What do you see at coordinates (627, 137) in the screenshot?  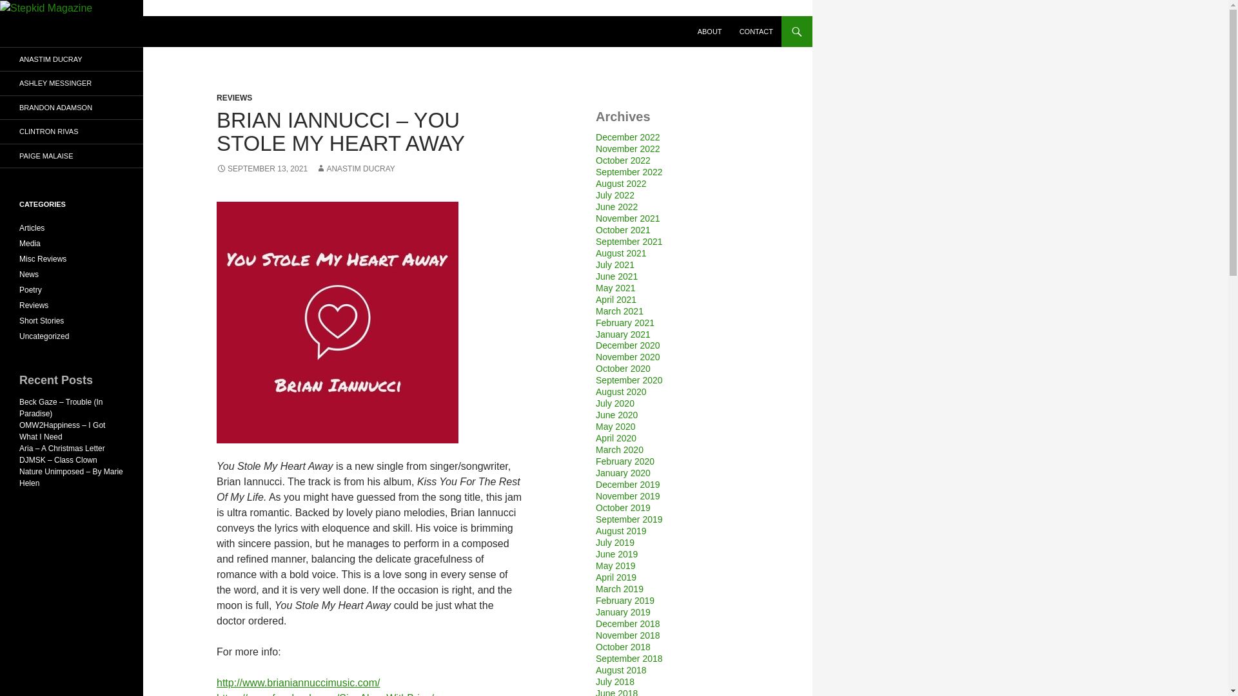 I see `December 2022` at bounding box center [627, 137].